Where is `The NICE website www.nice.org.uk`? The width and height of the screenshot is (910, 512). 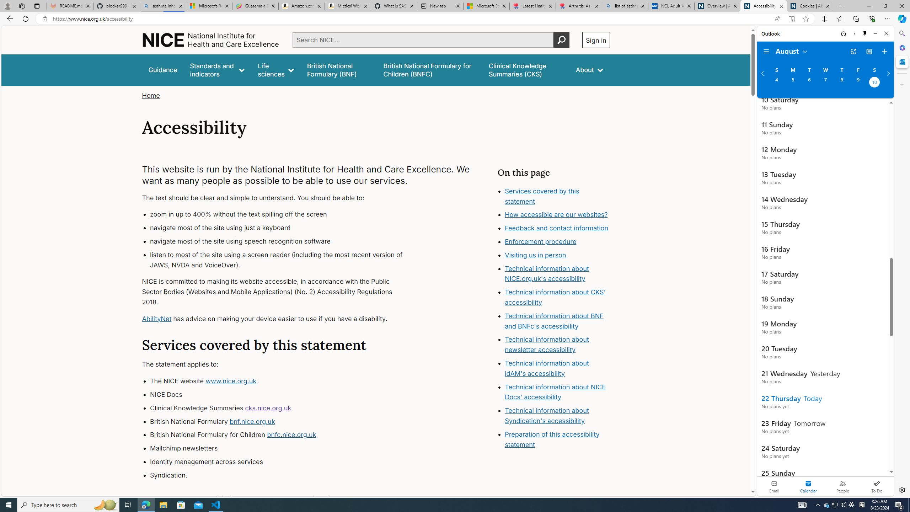 The NICE website www.nice.org.uk is located at coordinates (283, 381).